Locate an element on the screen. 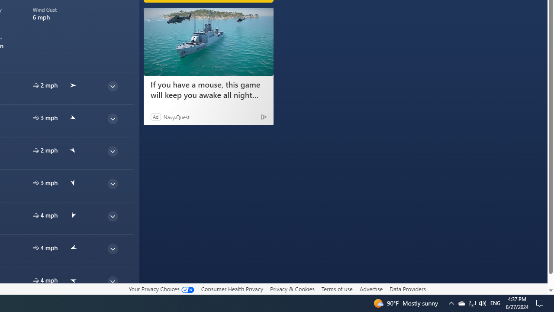 The width and height of the screenshot is (554, 312). Show desktop is located at coordinates (461, 303).